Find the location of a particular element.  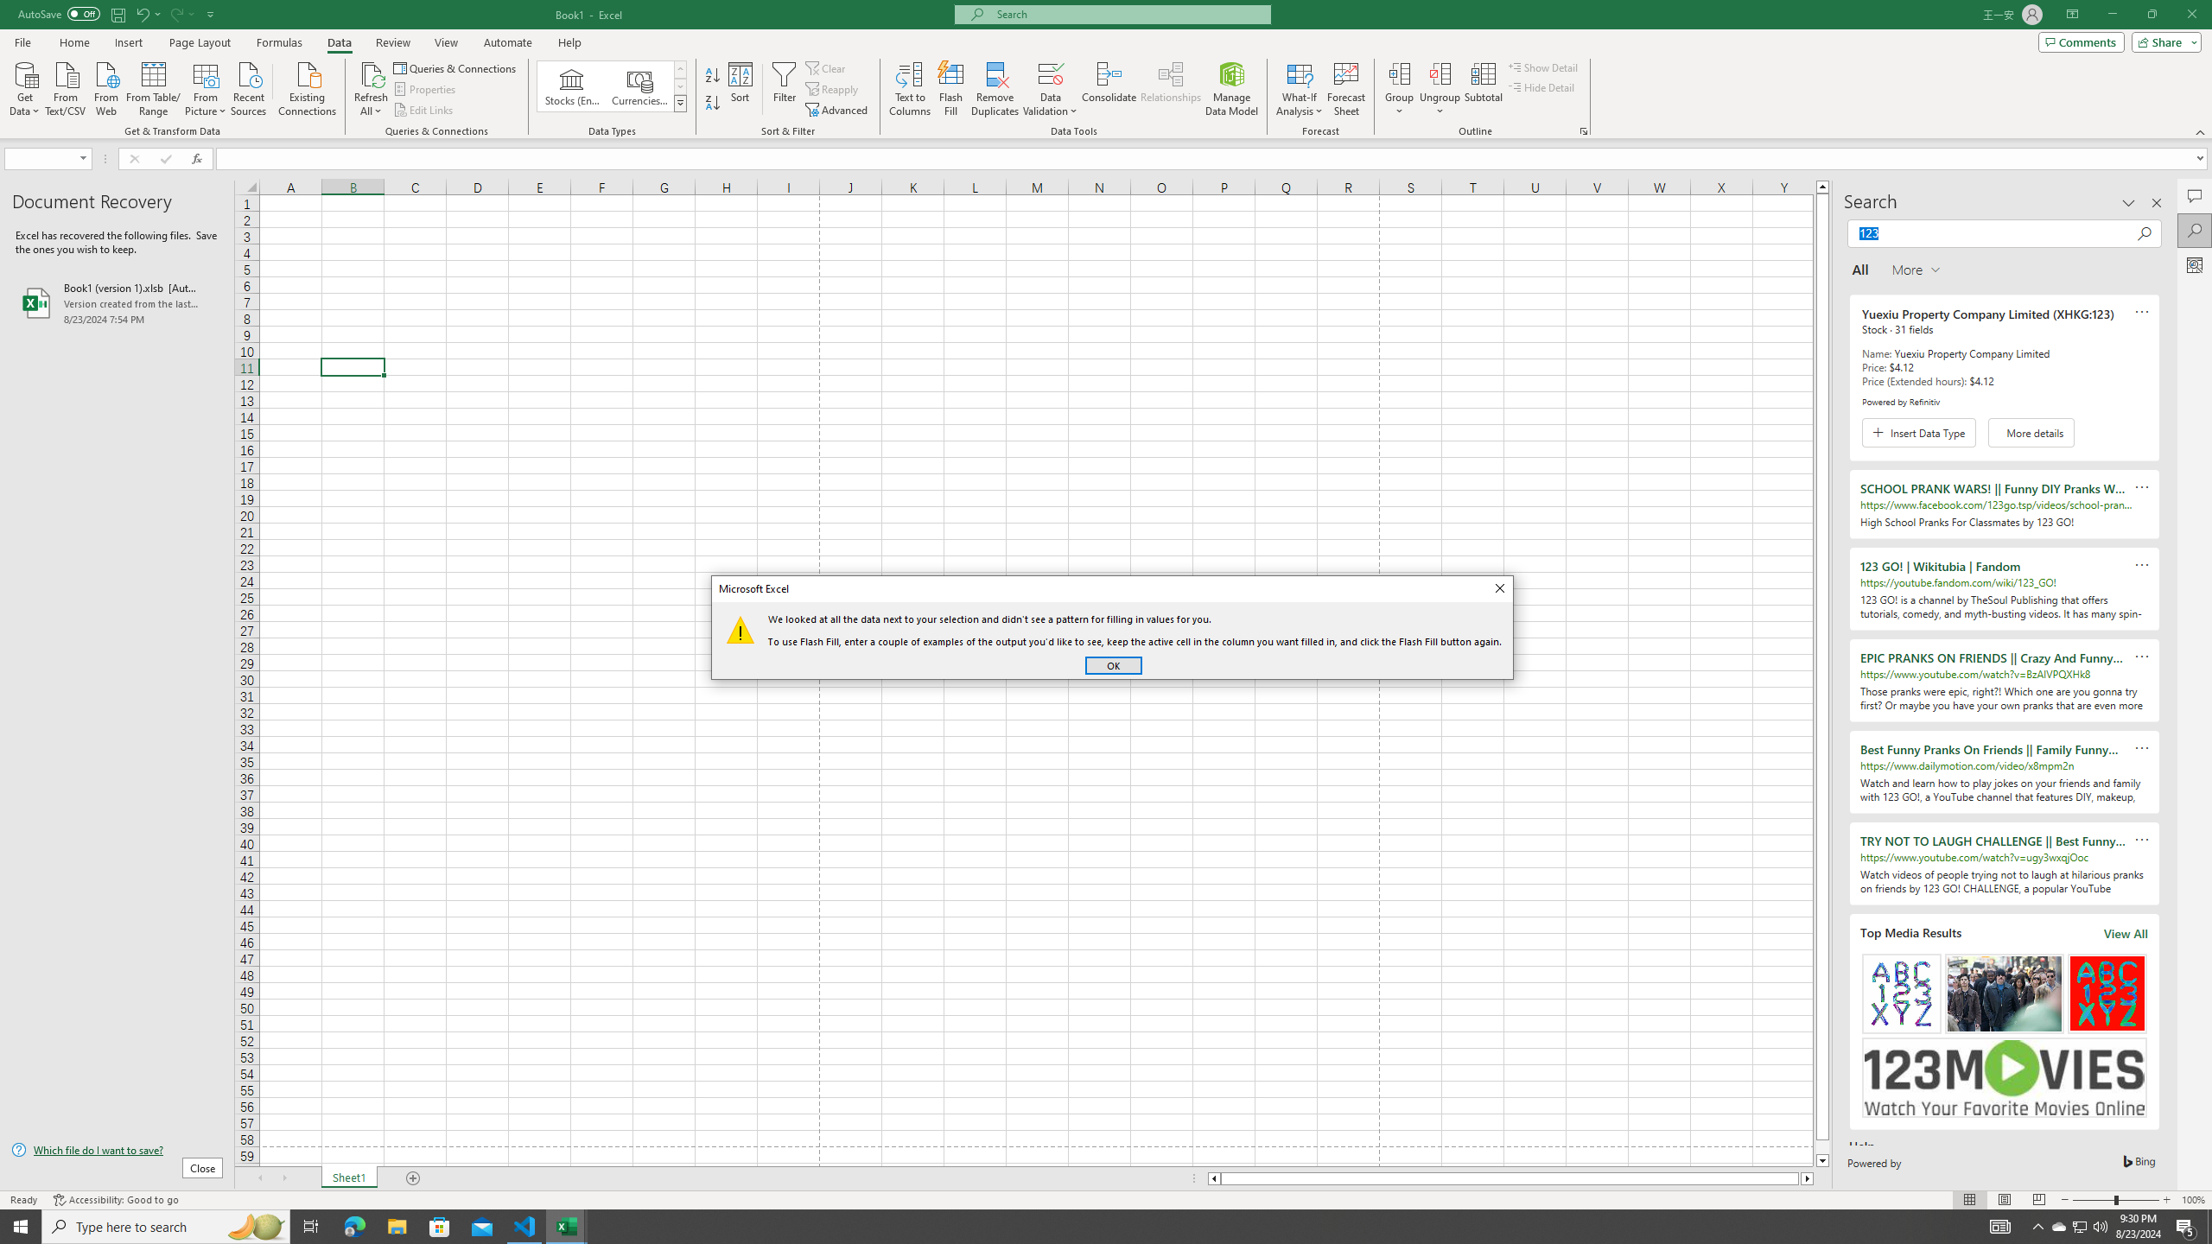

Search highlights icon opens search home window is located at coordinates (256, 1227).